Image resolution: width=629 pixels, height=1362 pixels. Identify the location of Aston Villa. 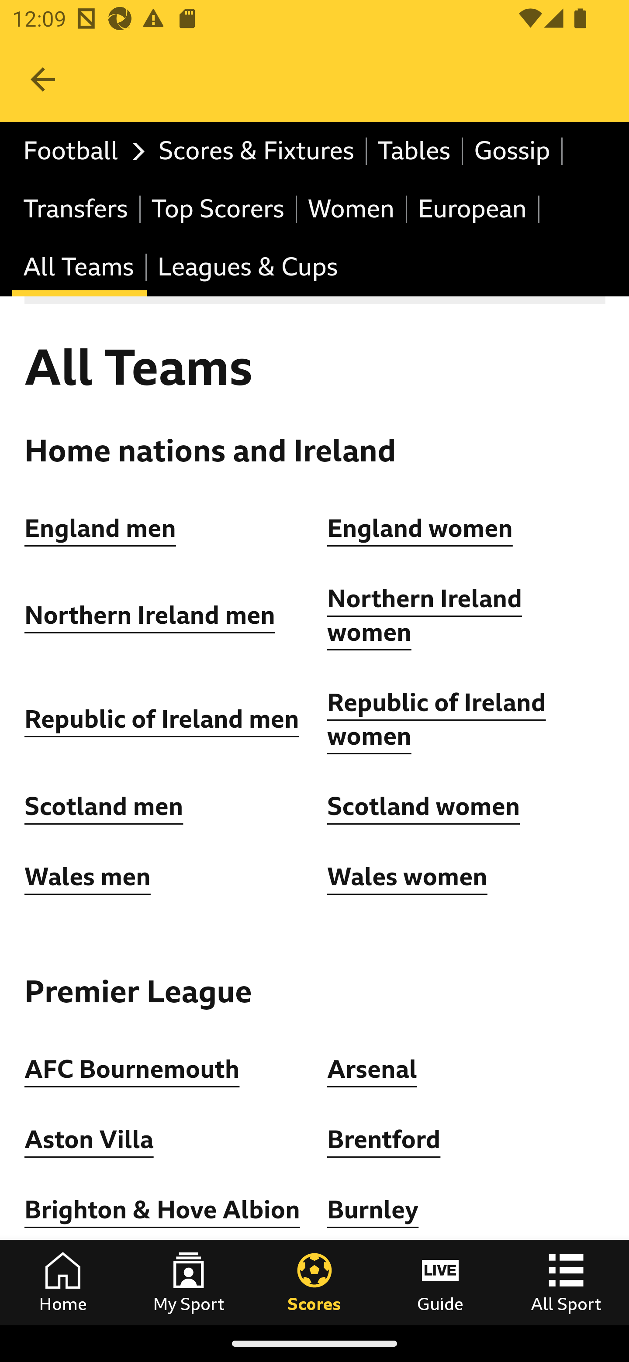
(89, 1140).